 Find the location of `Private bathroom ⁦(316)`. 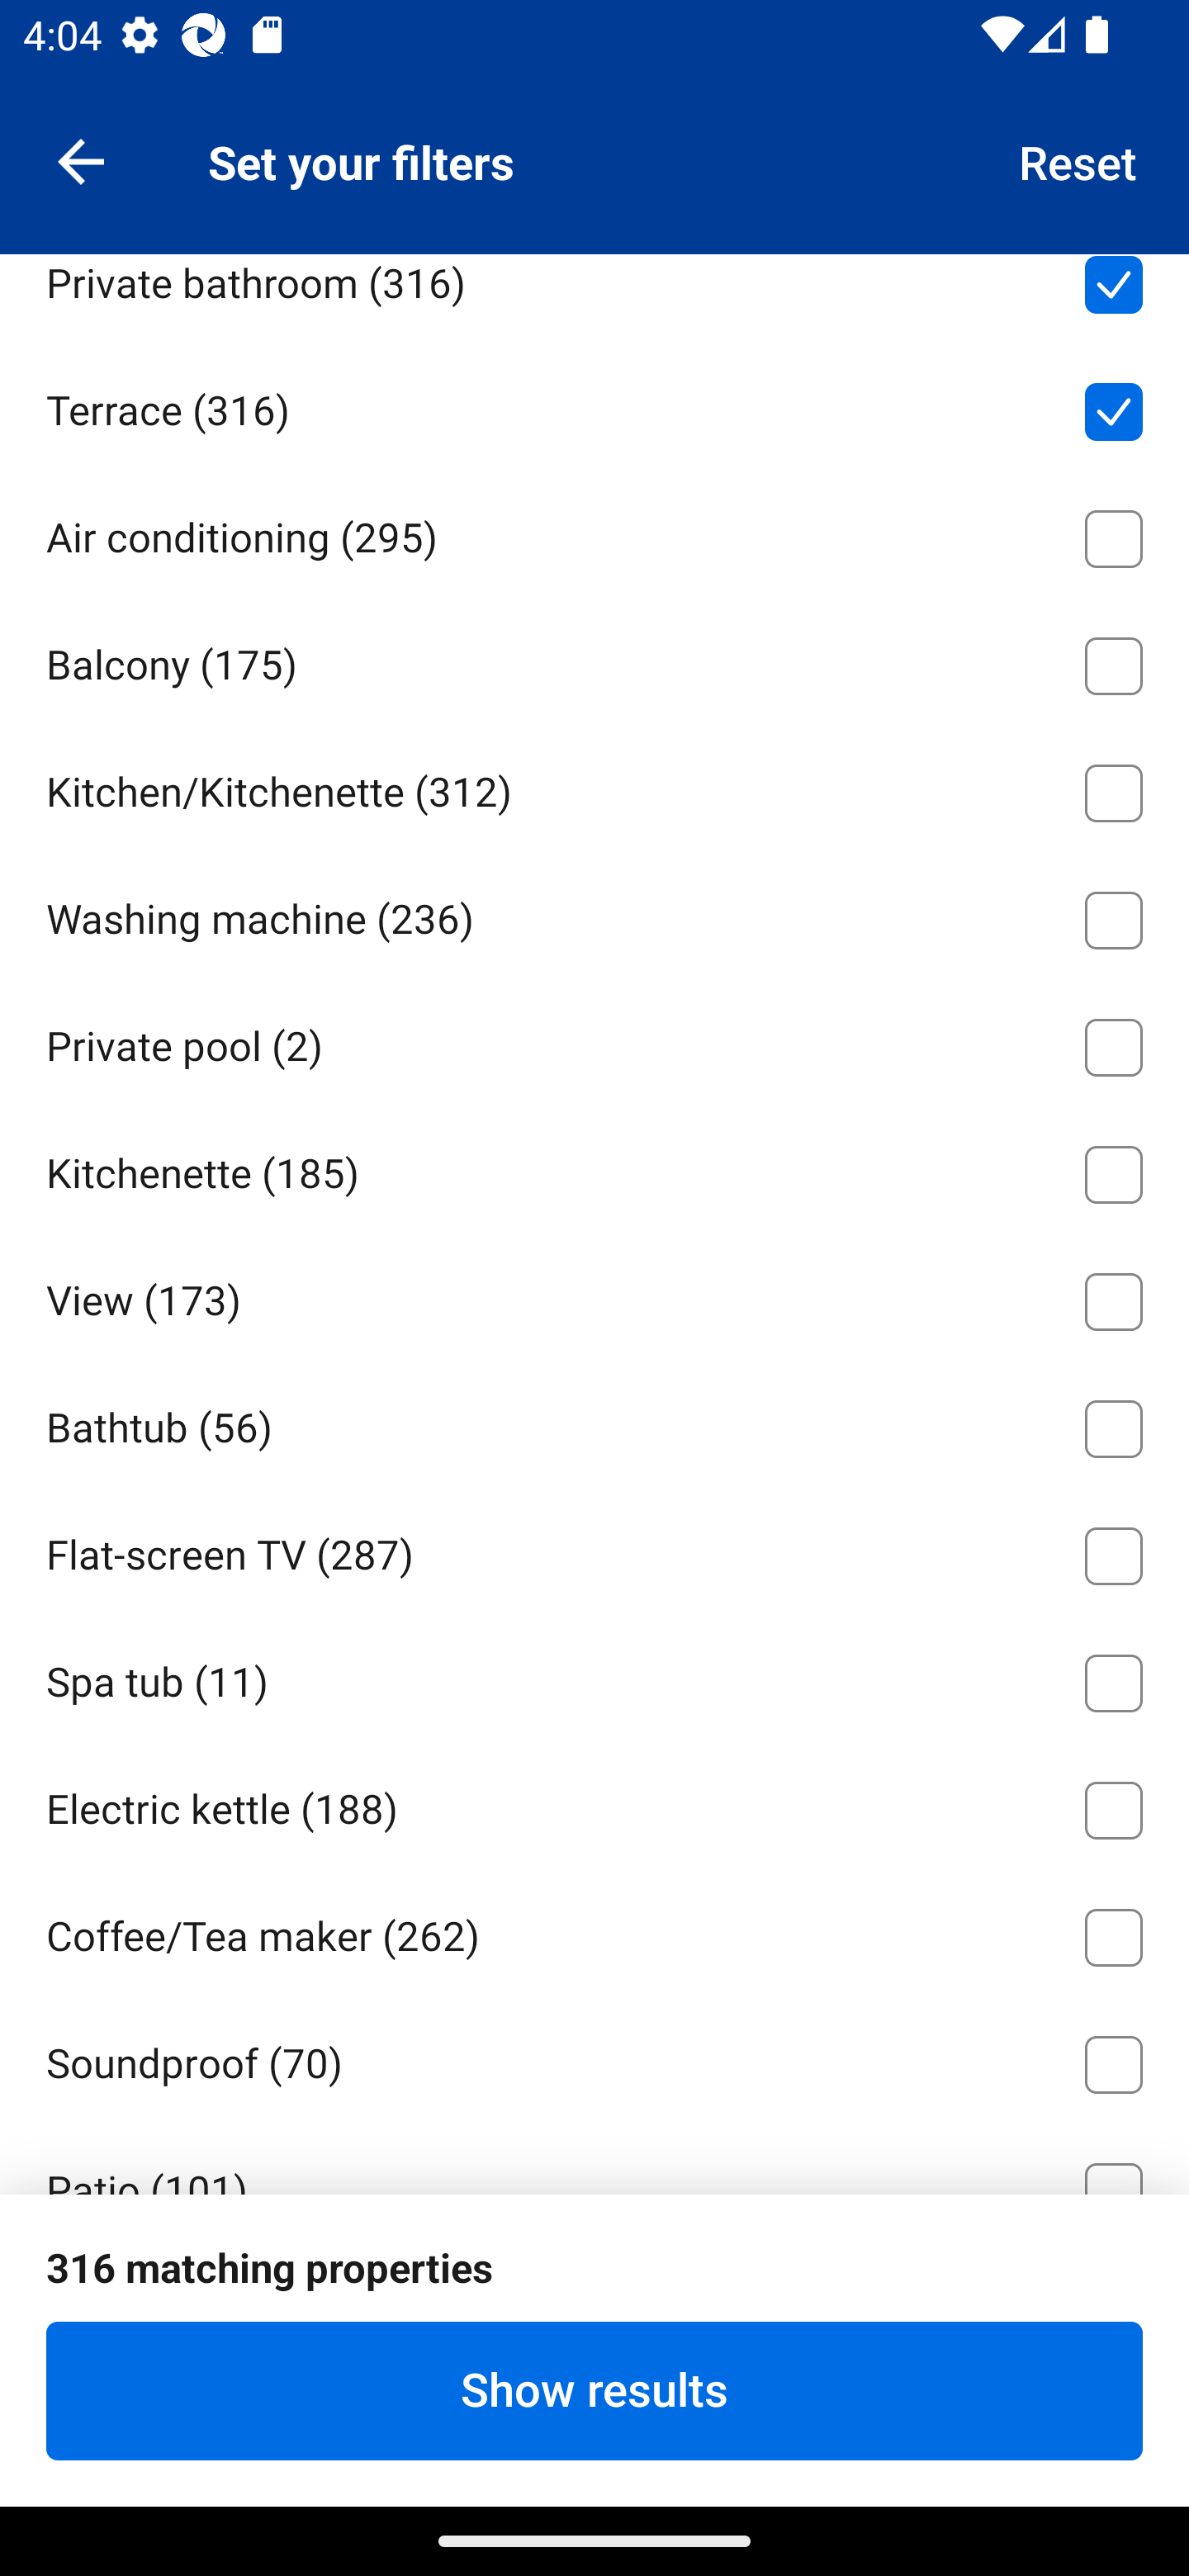

Private bathroom ⁦(316) is located at coordinates (594, 298).